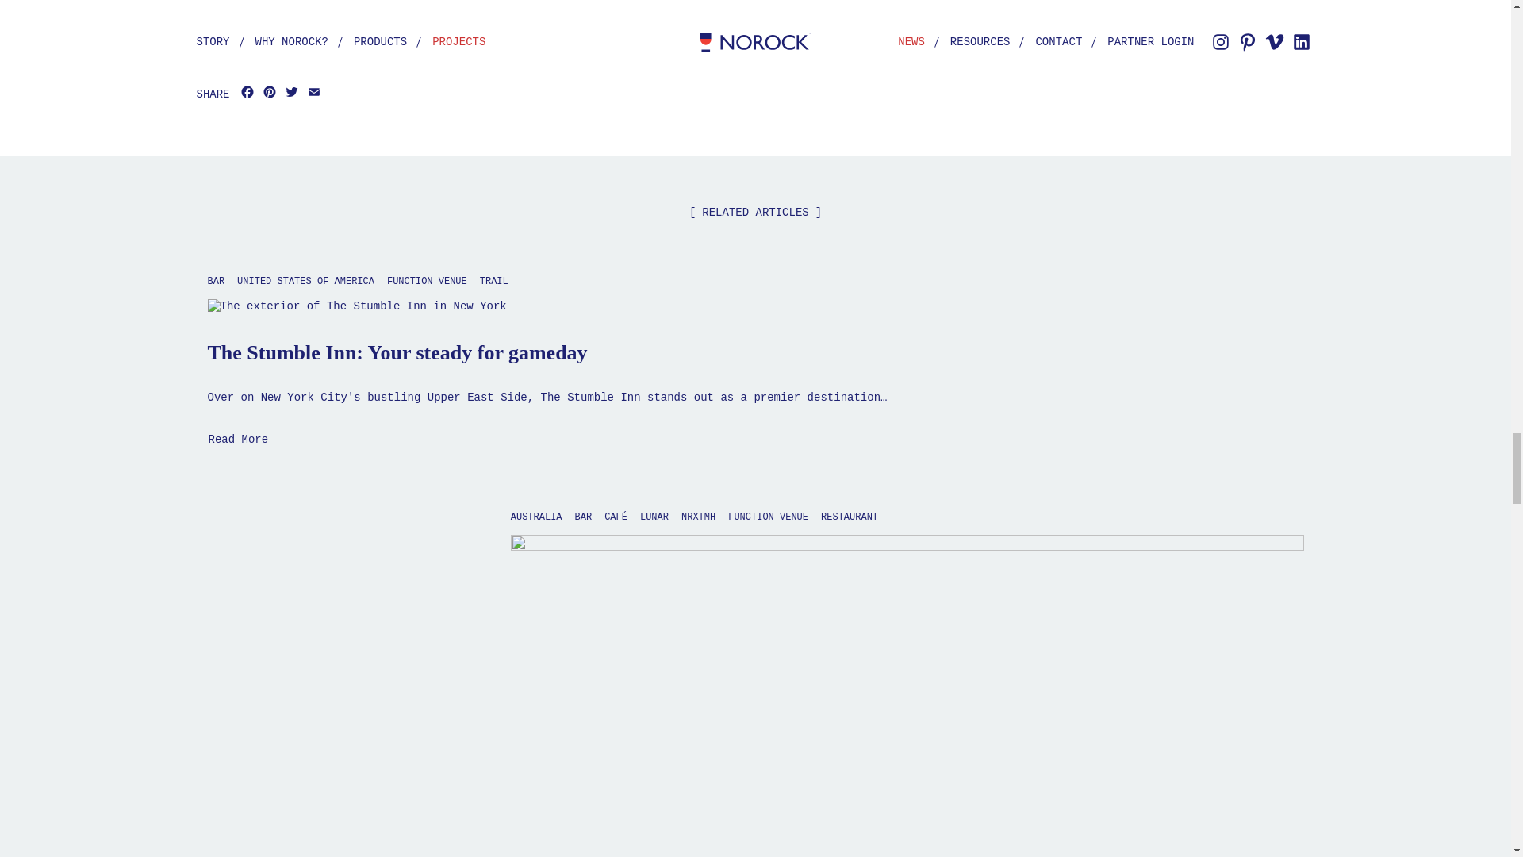 The image size is (1523, 857). What do you see at coordinates (270, 94) in the screenshot?
I see `Pinterest` at bounding box center [270, 94].